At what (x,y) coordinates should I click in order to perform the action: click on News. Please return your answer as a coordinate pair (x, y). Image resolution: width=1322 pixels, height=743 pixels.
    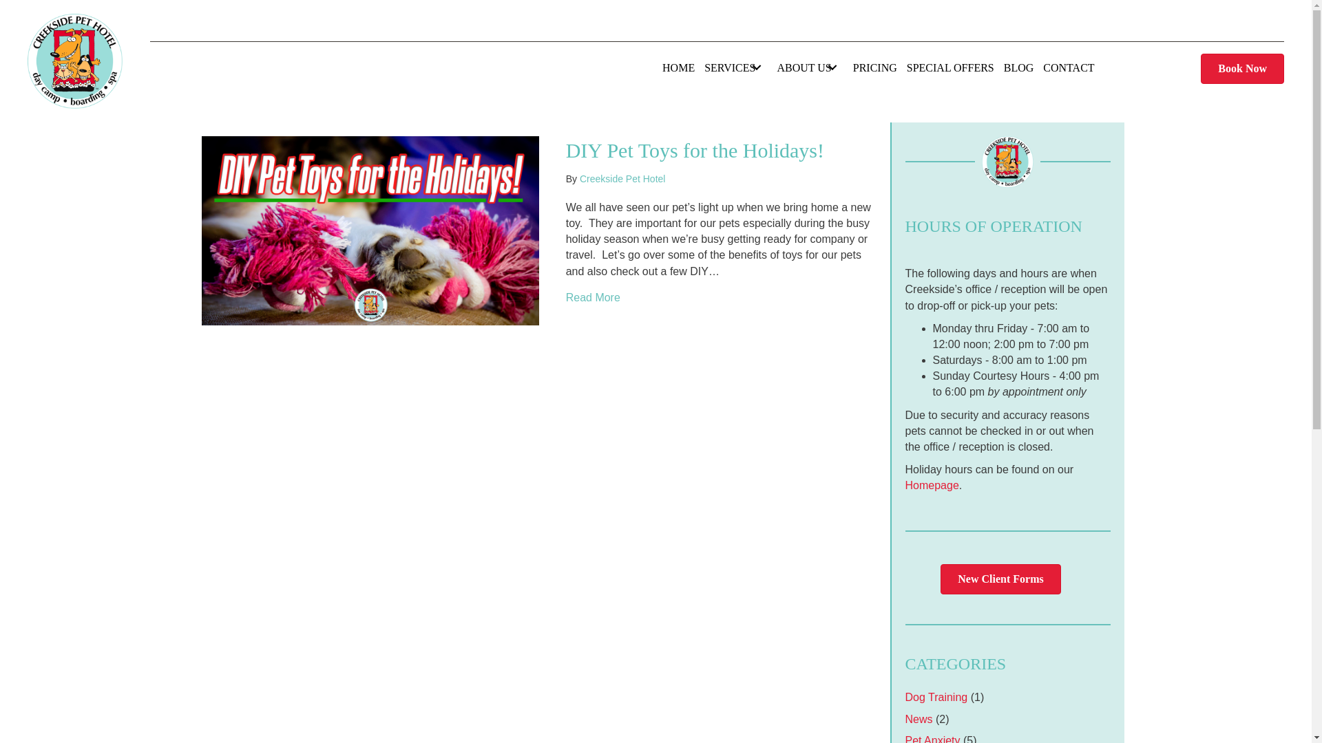
    Looking at the image, I should click on (918, 719).